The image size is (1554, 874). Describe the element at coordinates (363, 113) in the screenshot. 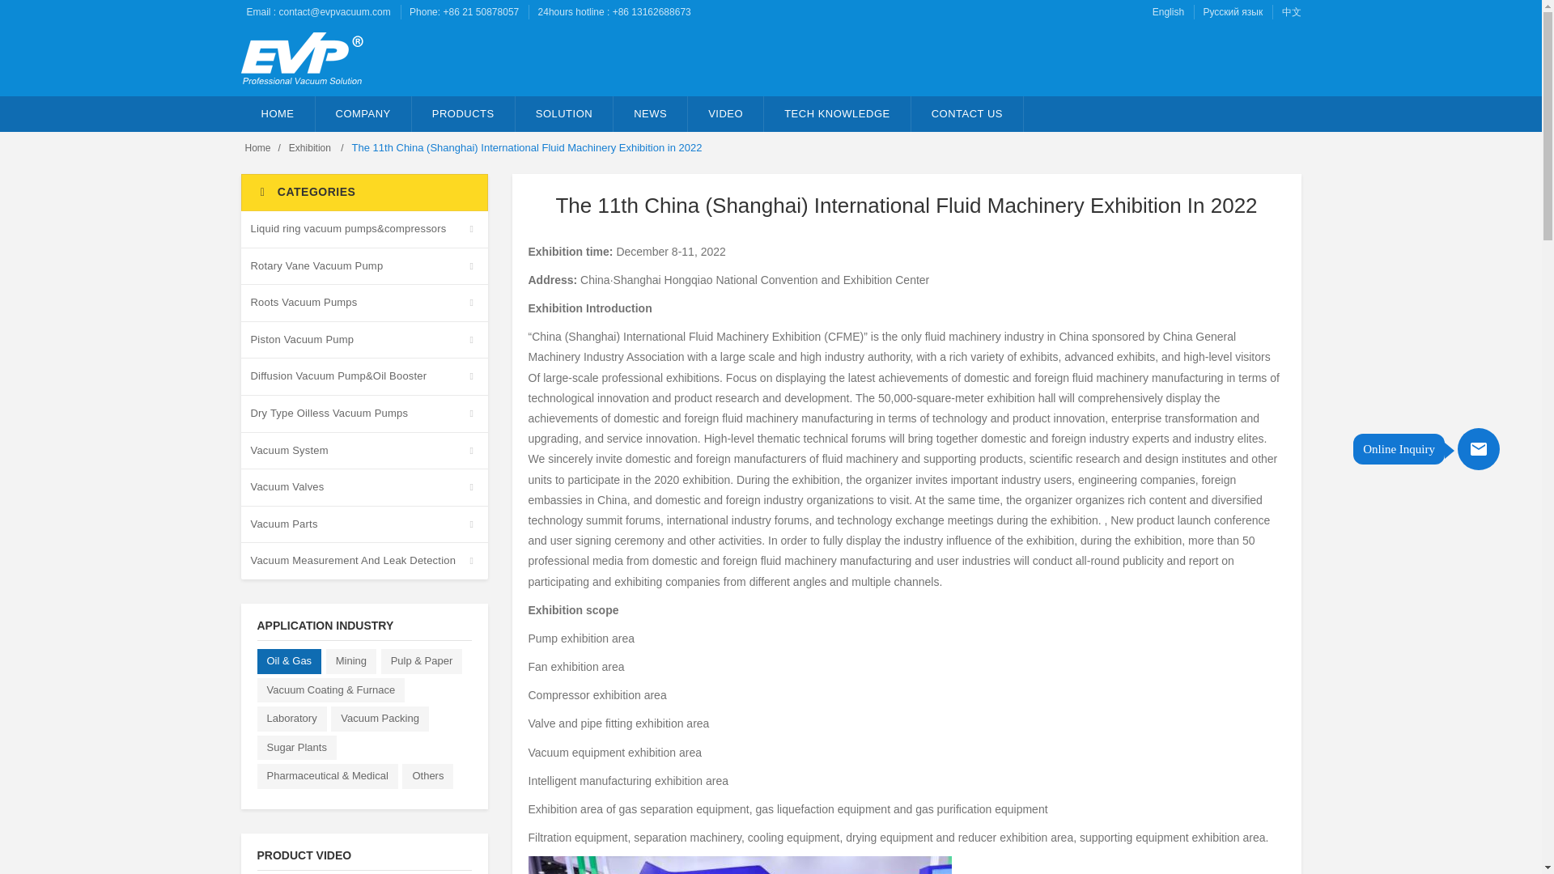

I see `COMPANY` at that location.